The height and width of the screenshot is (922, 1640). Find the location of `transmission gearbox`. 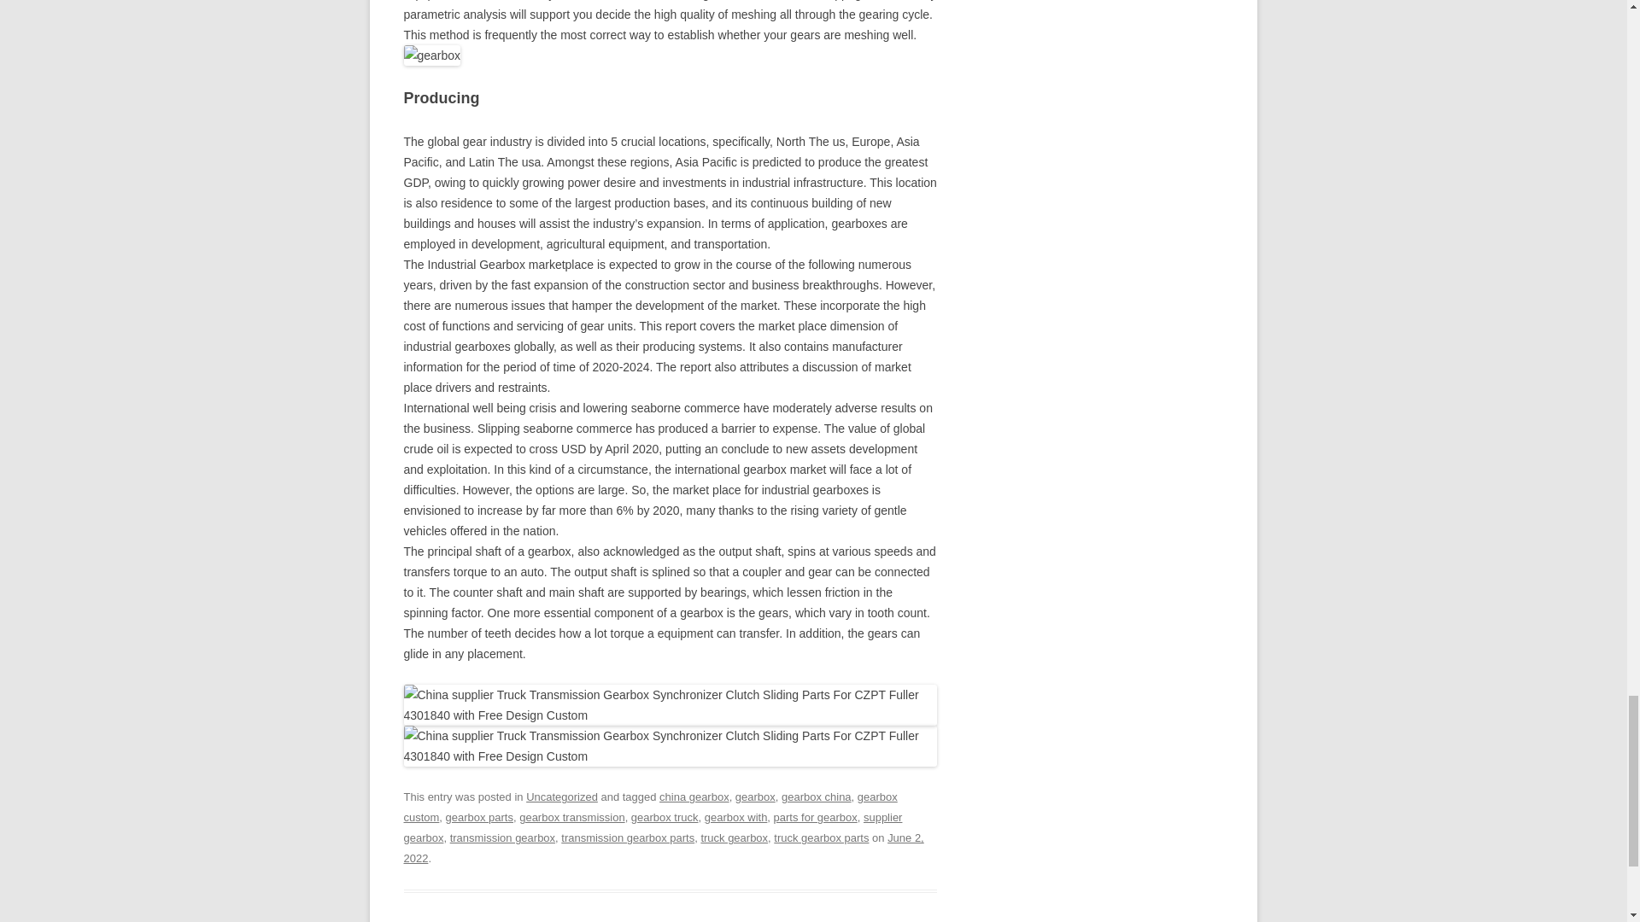

transmission gearbox is located at coordinates (502, 838).